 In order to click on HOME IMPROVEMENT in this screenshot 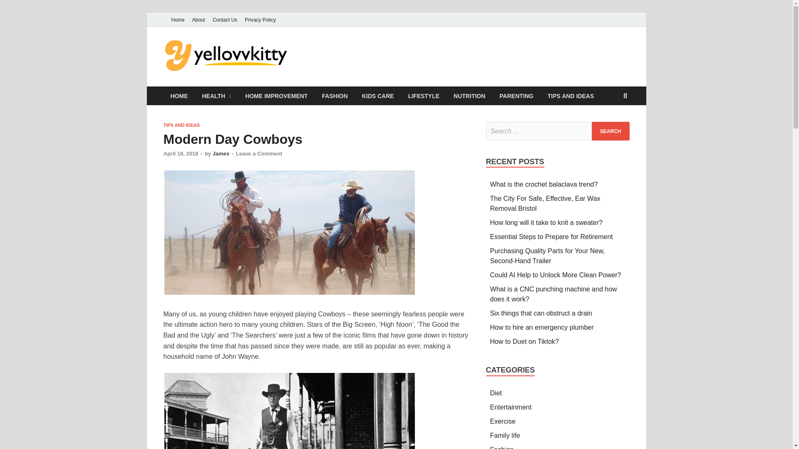, I will do `click(276, 96)`.